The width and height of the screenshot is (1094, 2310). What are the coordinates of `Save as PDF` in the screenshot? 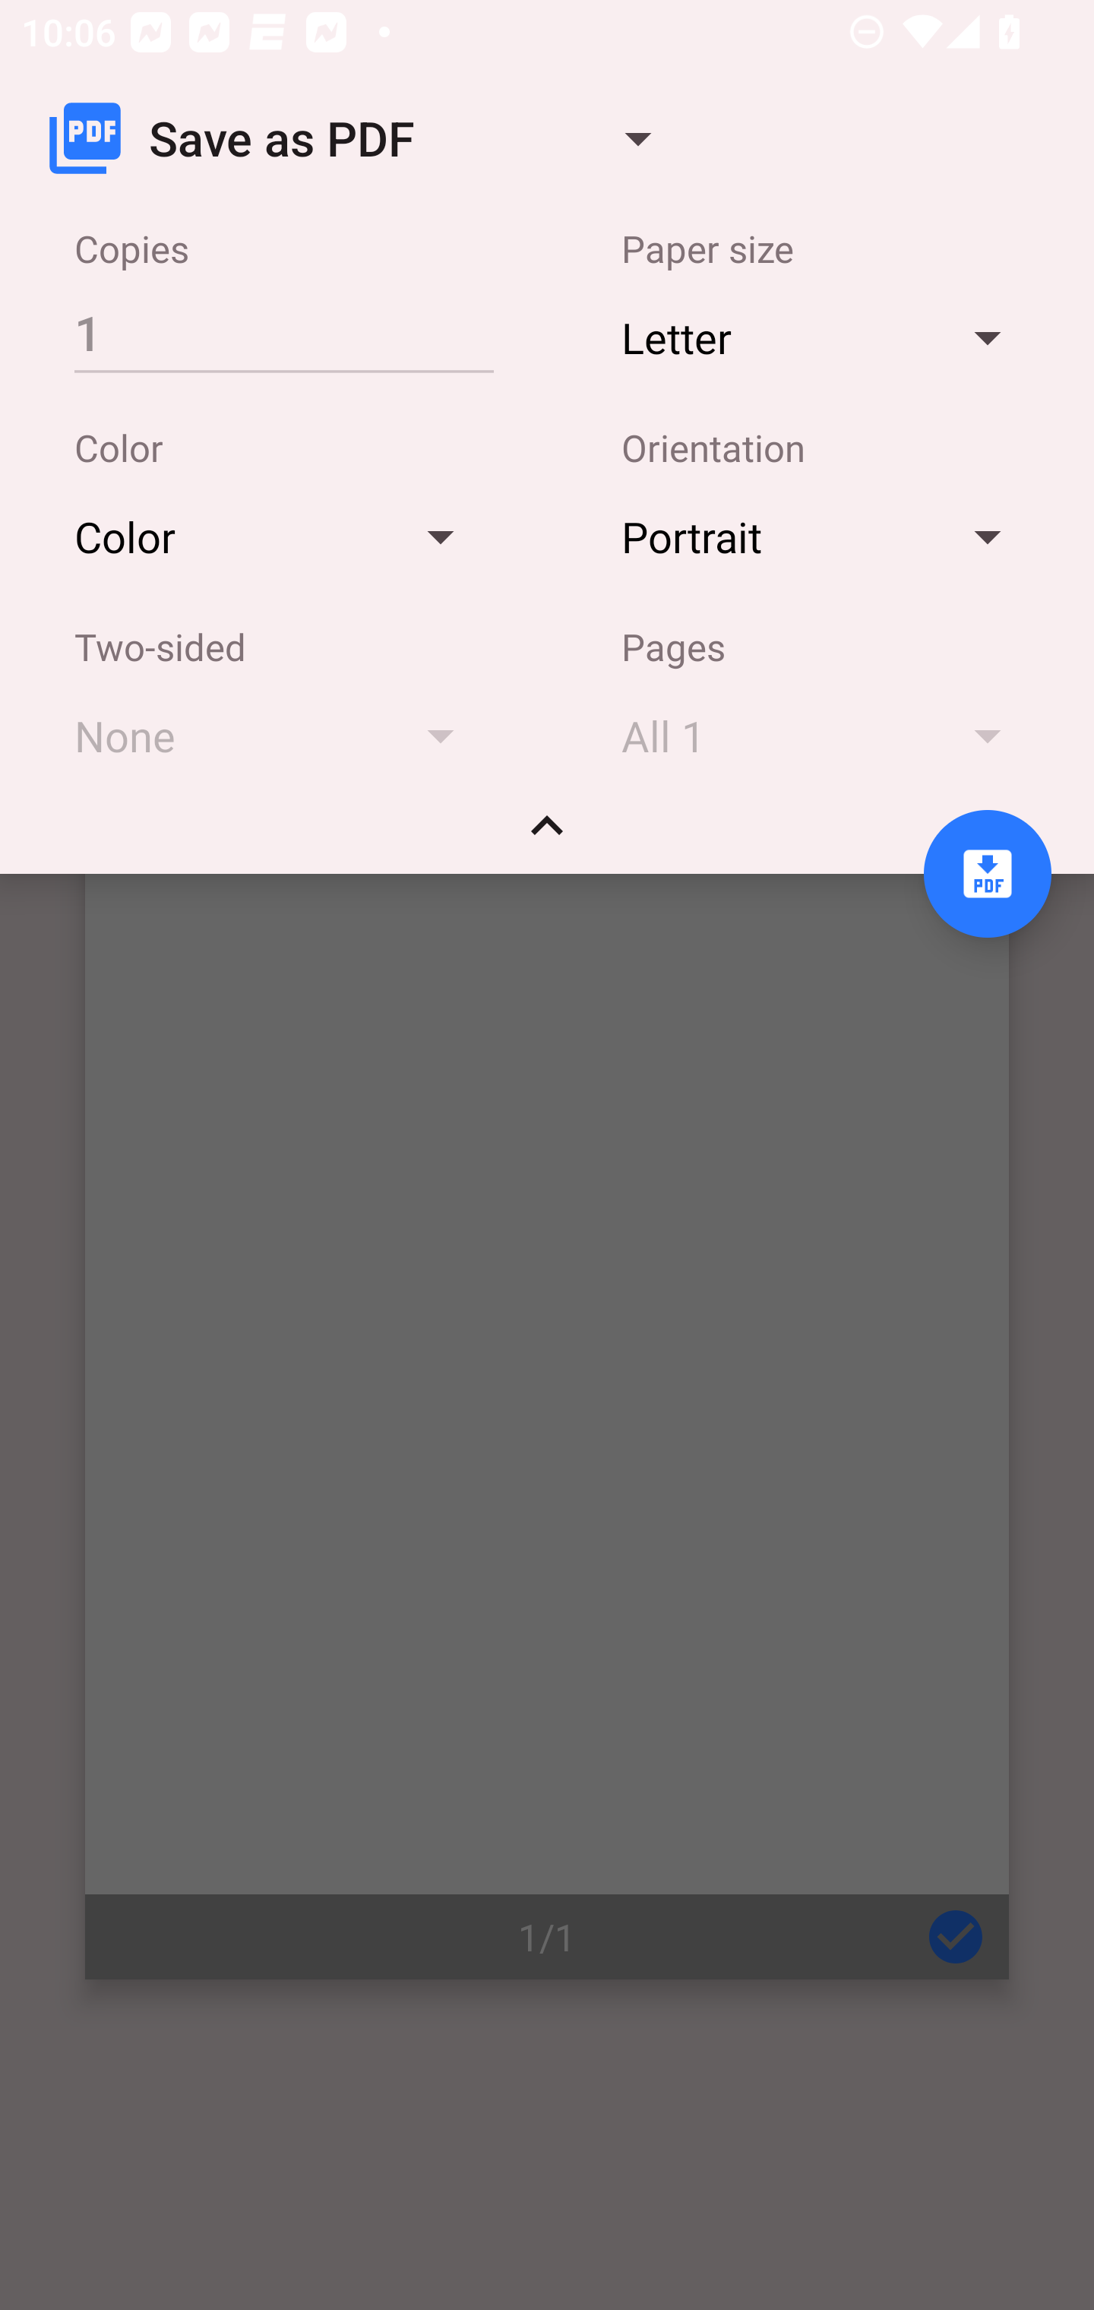 It's located at (362, 138).